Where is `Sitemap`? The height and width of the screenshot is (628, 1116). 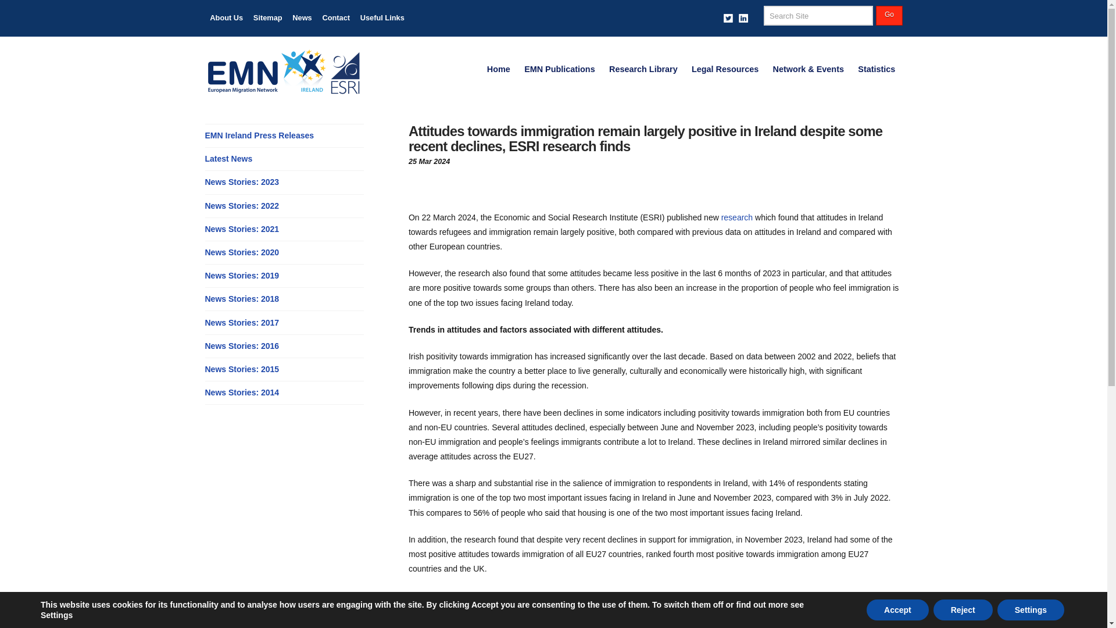
Sitemap is located at coordinates (267, 18).